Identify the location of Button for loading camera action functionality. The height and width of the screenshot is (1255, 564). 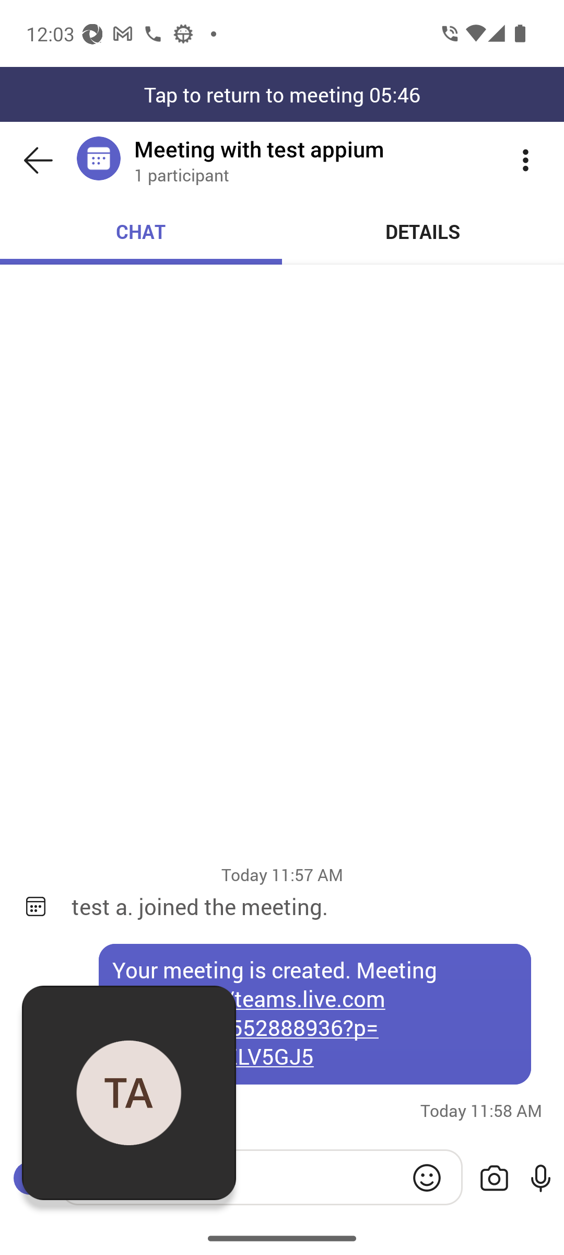
(494, 1179).